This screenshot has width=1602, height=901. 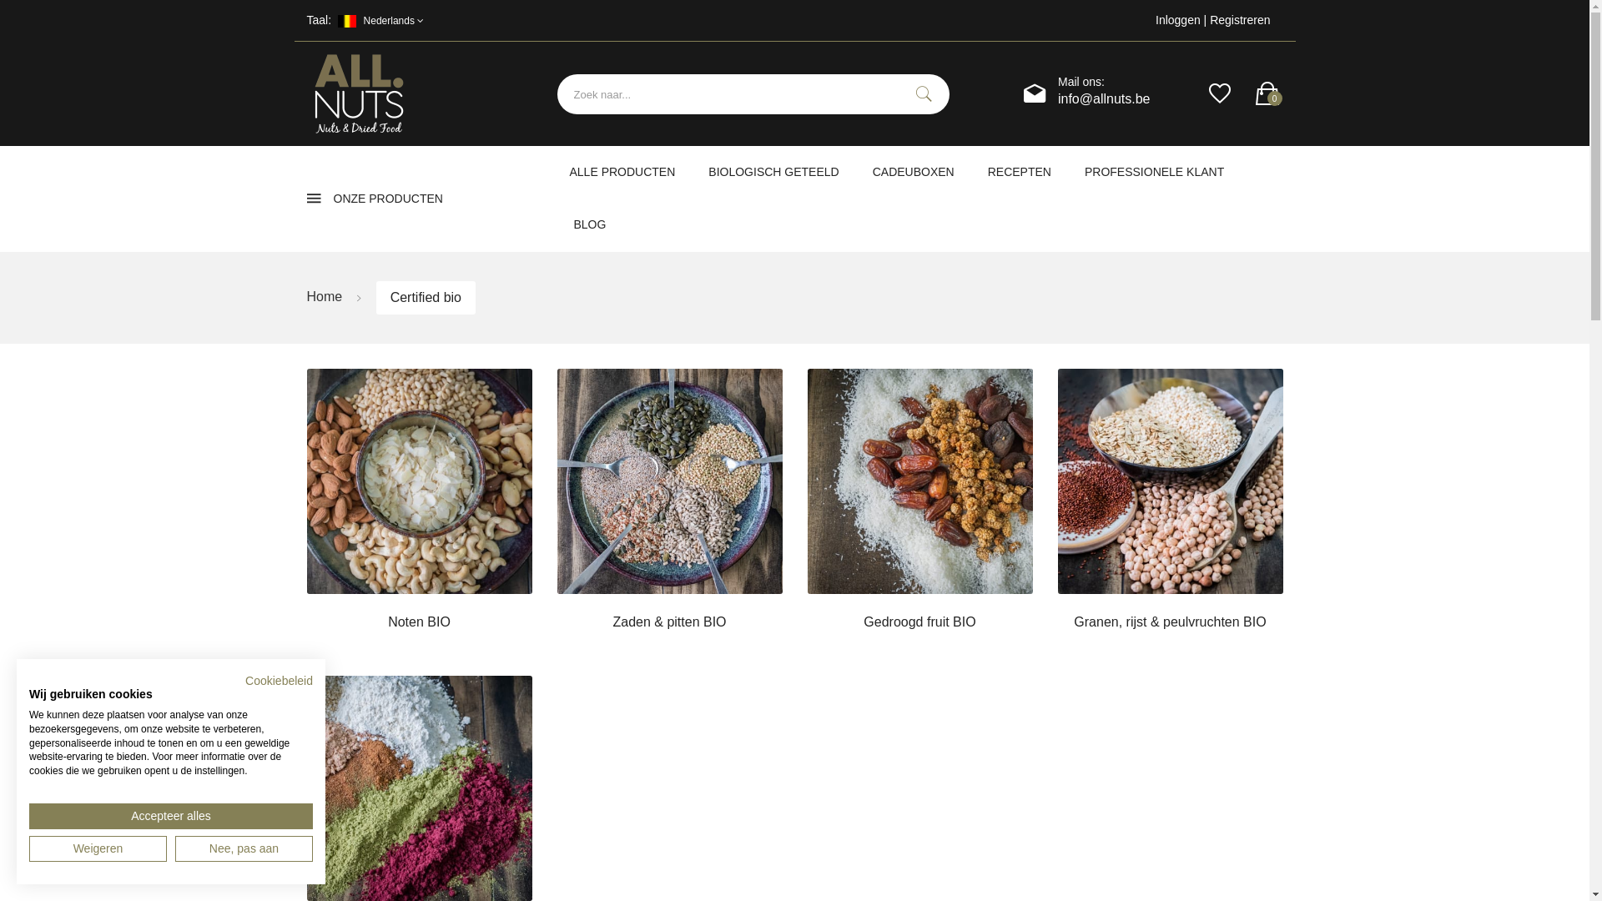 I want to click on Zaden & pitten BIO, so click(x=670, y=510).